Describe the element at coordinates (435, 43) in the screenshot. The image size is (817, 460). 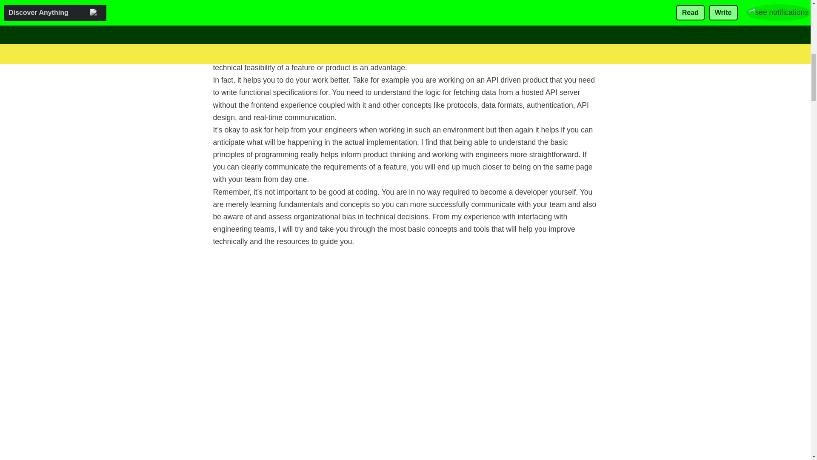
I see `programming` at that location.